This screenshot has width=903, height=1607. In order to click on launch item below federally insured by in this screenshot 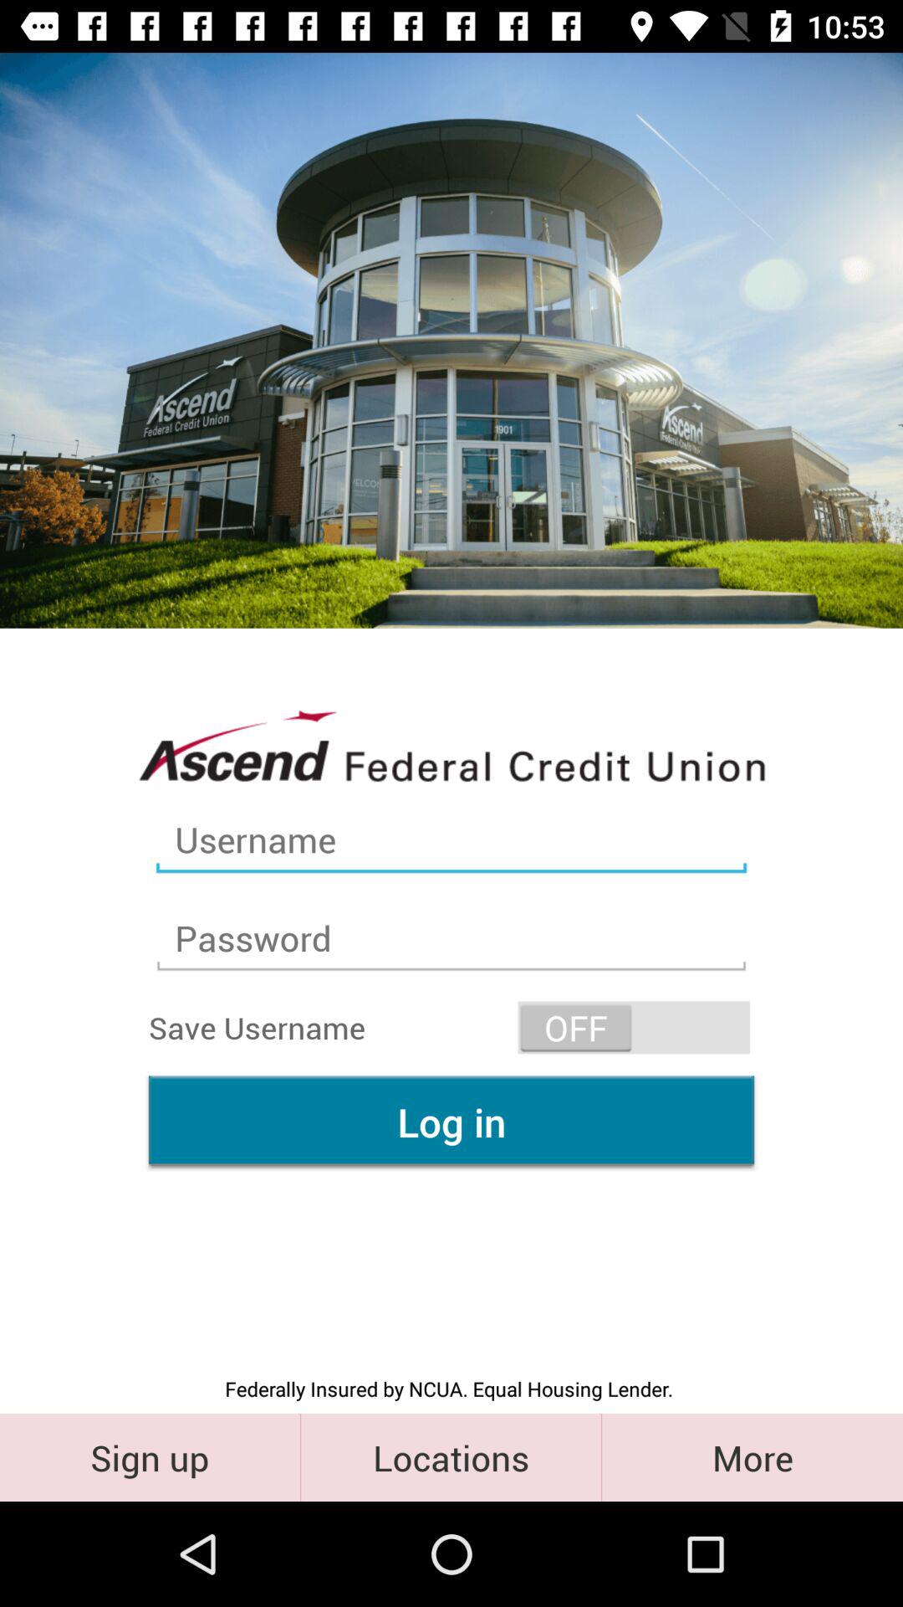, I will do `click(451, 1456)`.